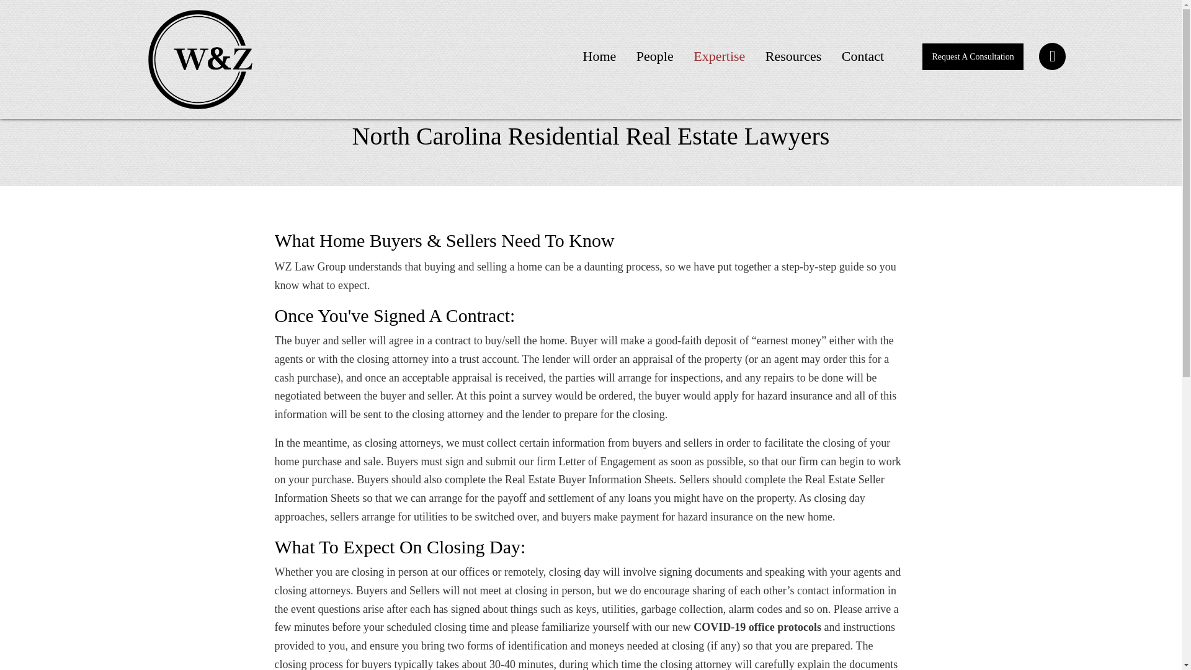  I want to click on wz-logo-bw, so click(200, 60).